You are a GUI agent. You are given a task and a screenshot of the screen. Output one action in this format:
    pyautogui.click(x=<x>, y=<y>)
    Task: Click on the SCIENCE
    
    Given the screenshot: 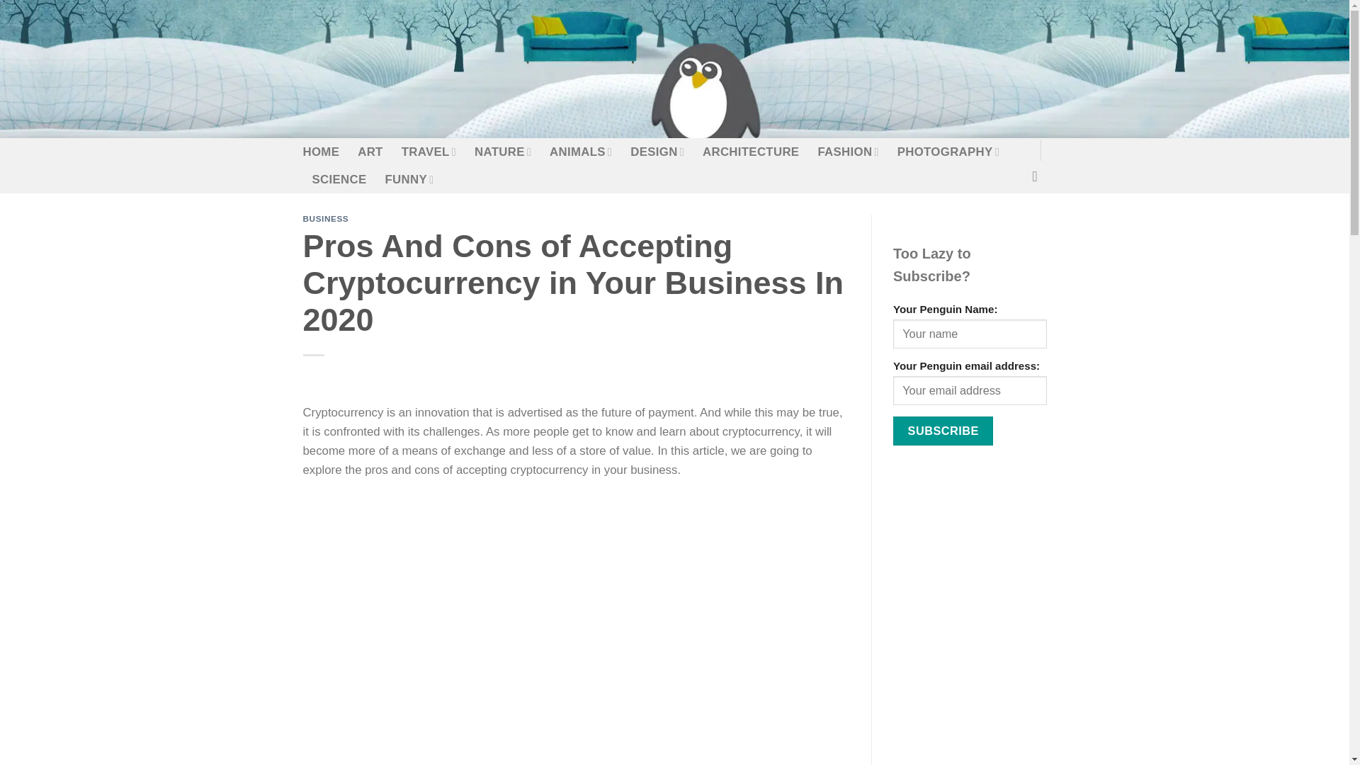 What is the action you would take?
    pyautogui.click(x=339, y=180)
    